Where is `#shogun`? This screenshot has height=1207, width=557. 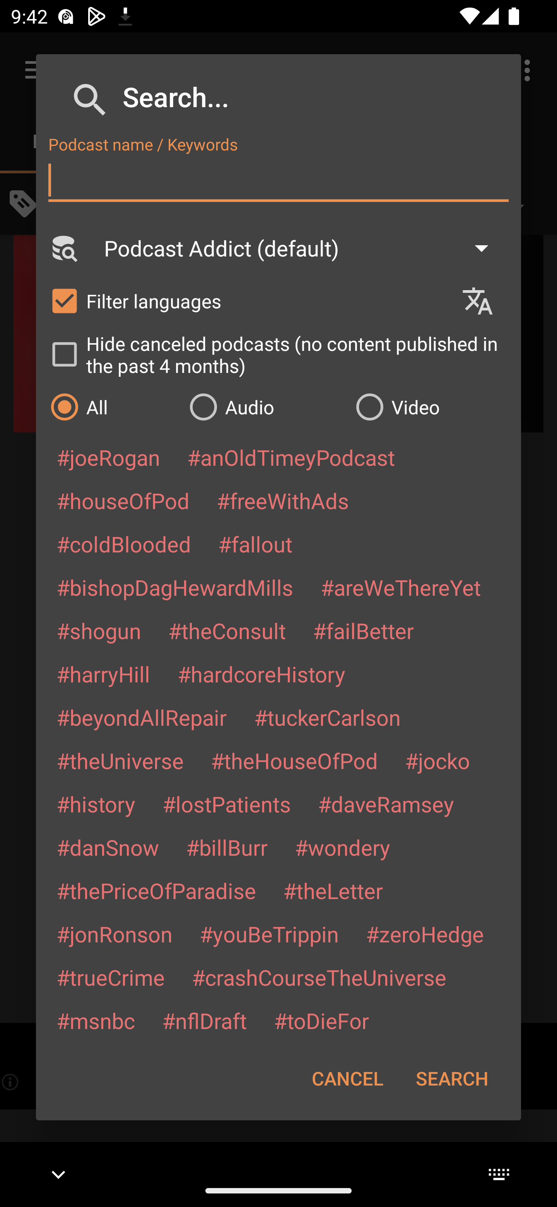 #shogun is located at coordinates (98, 631).